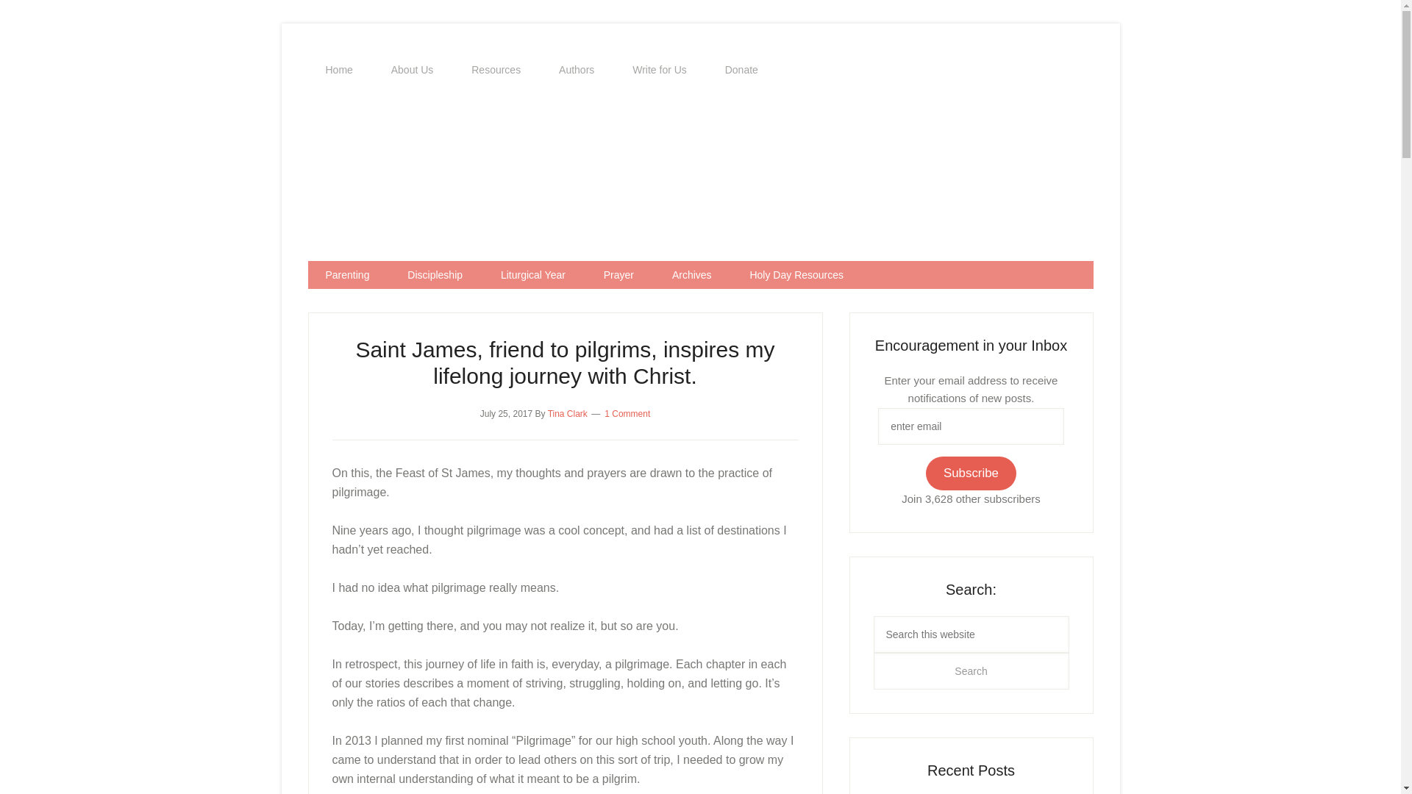 The height and width of the screenshot is (794, 1412). What do you see at coordinates (413, 70) in the screenshot?
I see `About Us` at bounding box center [413, 70].